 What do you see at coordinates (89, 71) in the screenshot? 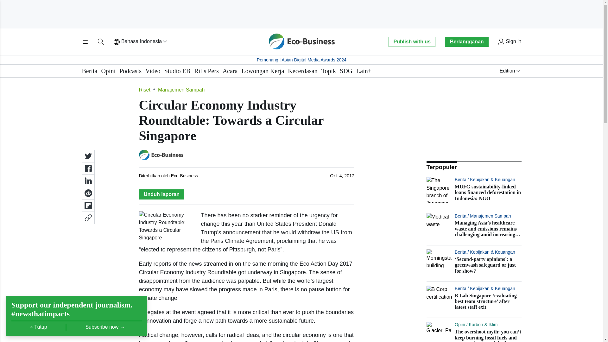
I see `Berita` at bounding box center [89, 71].